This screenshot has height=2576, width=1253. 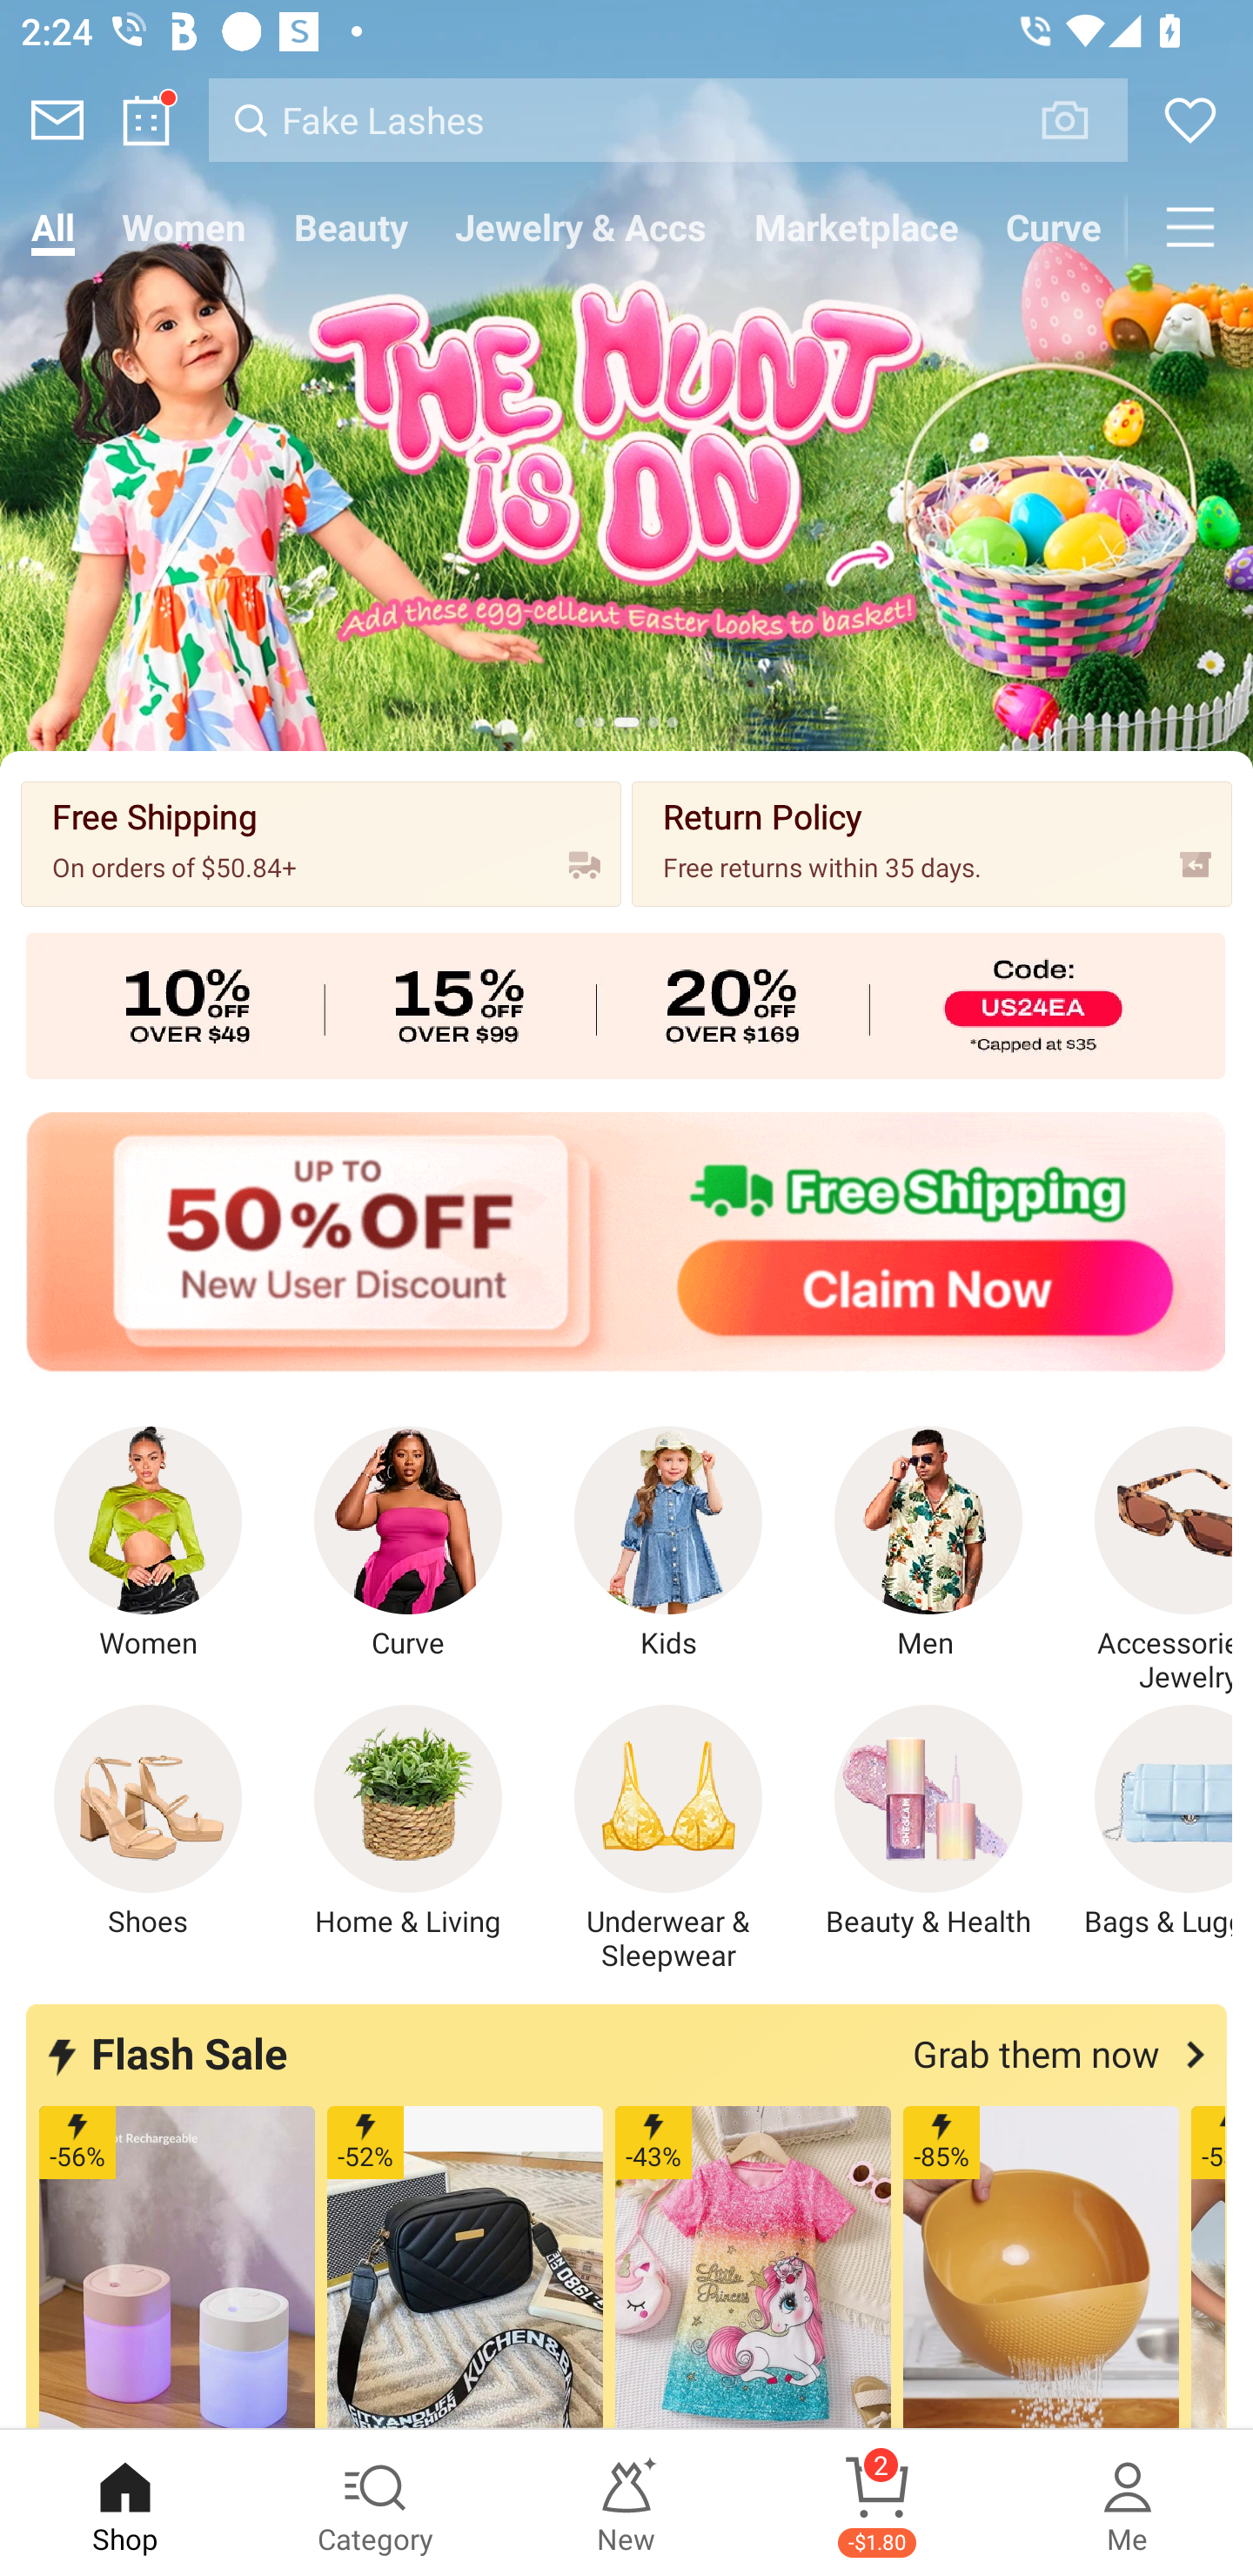 I want to click on Kids, so click(x=668, y=1544).